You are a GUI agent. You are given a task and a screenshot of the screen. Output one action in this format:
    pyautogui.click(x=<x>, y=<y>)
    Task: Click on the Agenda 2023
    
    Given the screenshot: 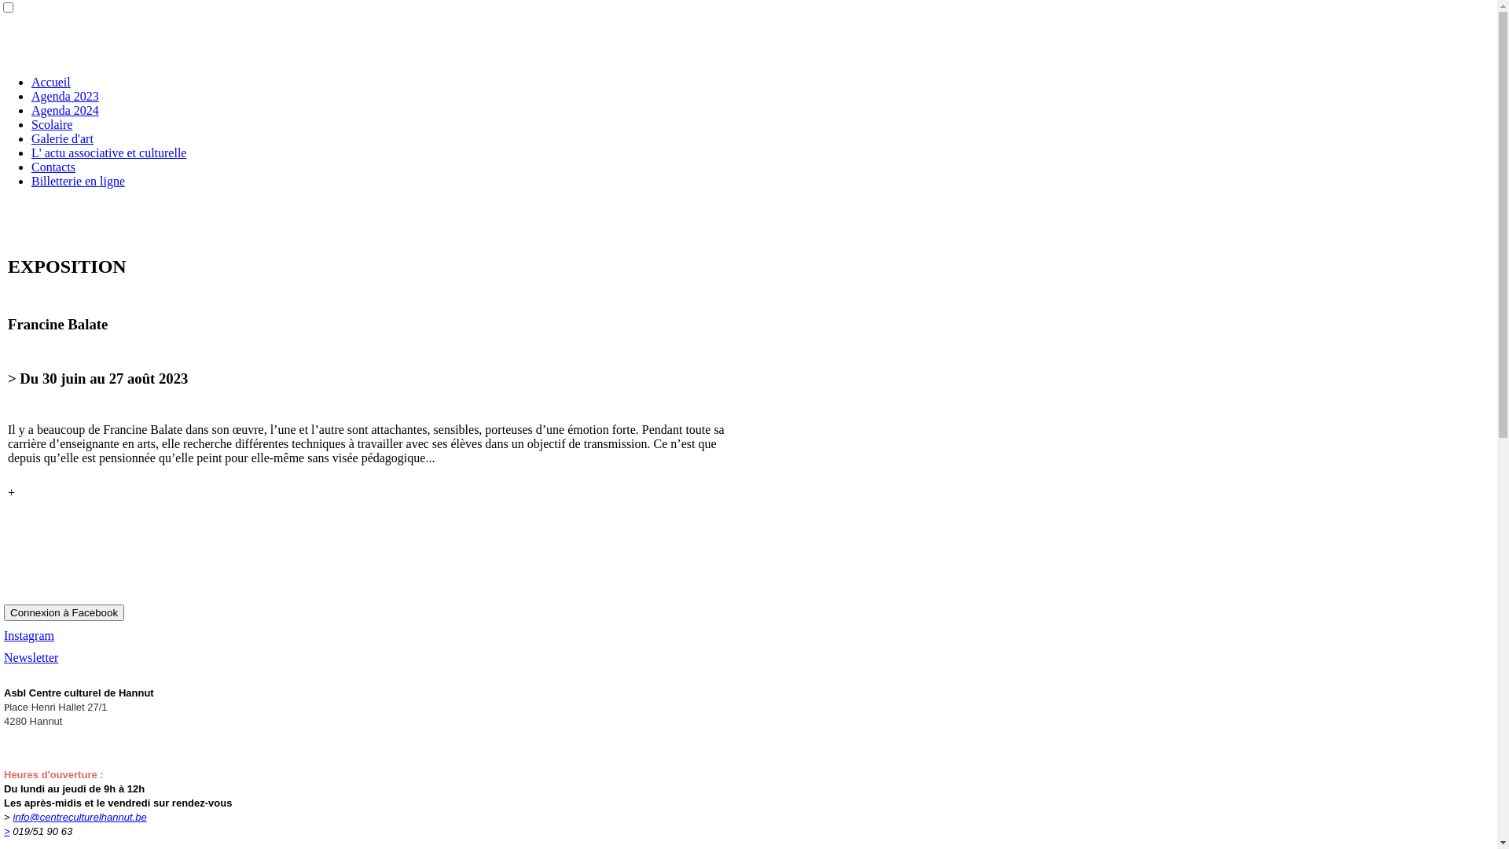 What is the action you would take?
    pyautogui.click(x=65, y=96)
    